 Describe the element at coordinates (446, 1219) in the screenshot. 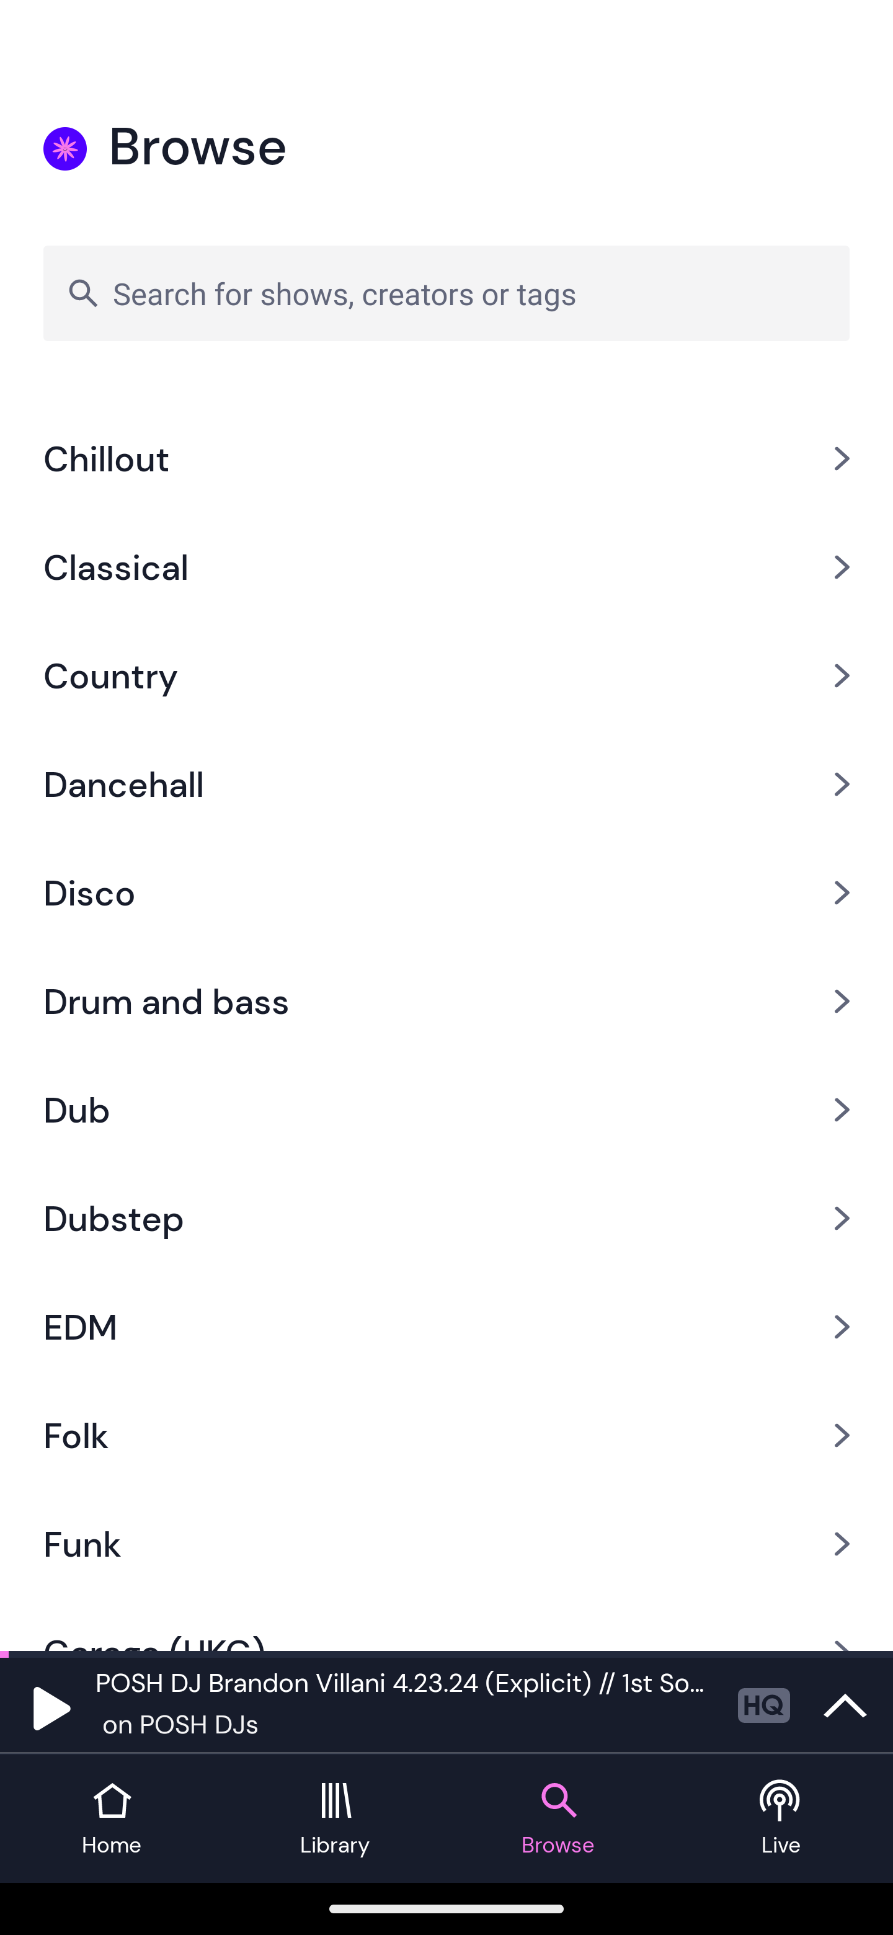

I see `Dubstep` at that location.